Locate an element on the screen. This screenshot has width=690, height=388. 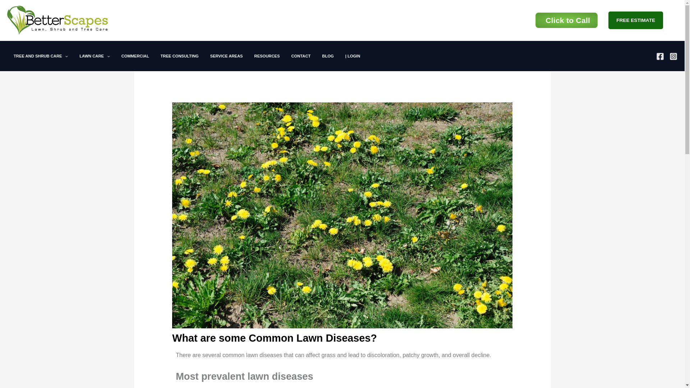
COMMERCIAL is located at coordinates (135, 56).